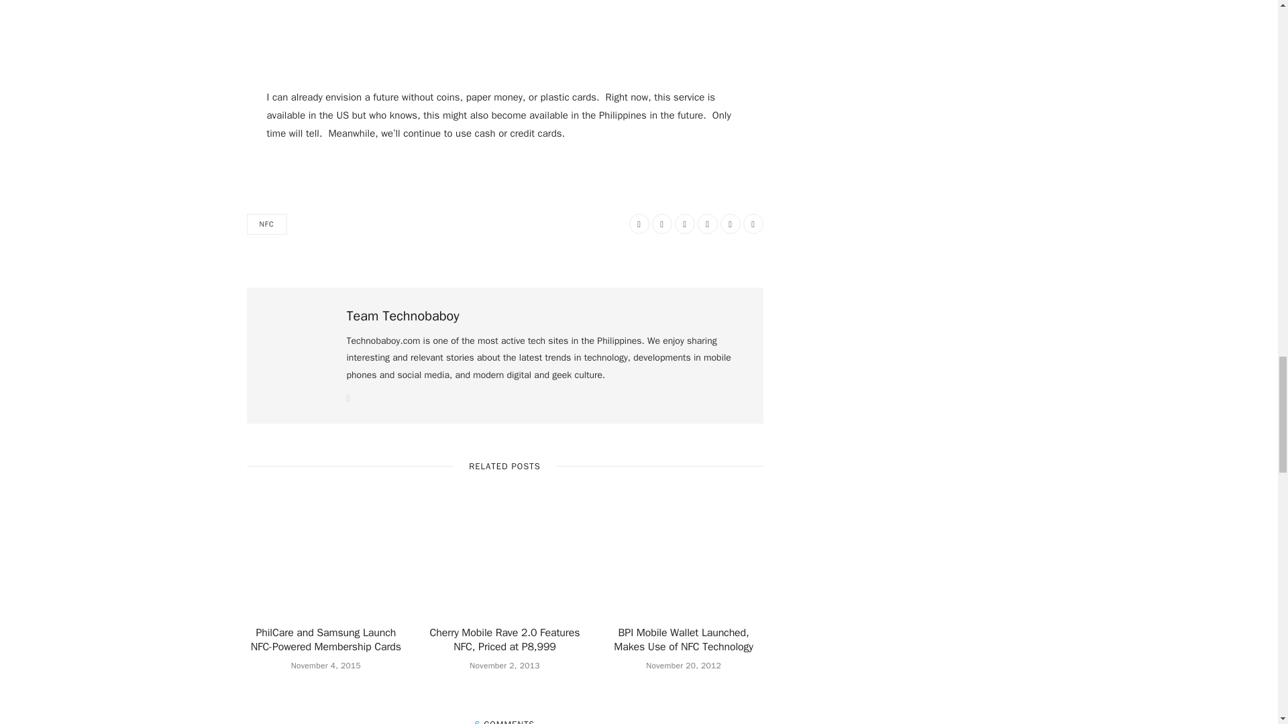 The image size is (1288, 724). What do you see at coordinates (325, 665) in the screenshot?
I see `November 4, 2015` at bounding box center [325, 665].